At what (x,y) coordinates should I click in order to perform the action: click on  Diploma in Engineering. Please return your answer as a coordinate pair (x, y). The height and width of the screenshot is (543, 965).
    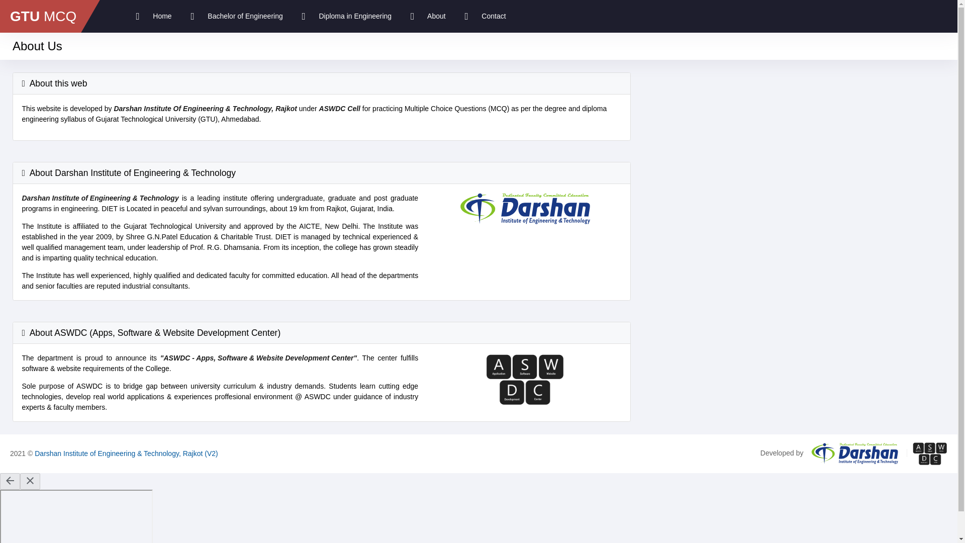
    Looking at the image, I should click on (347, 16).